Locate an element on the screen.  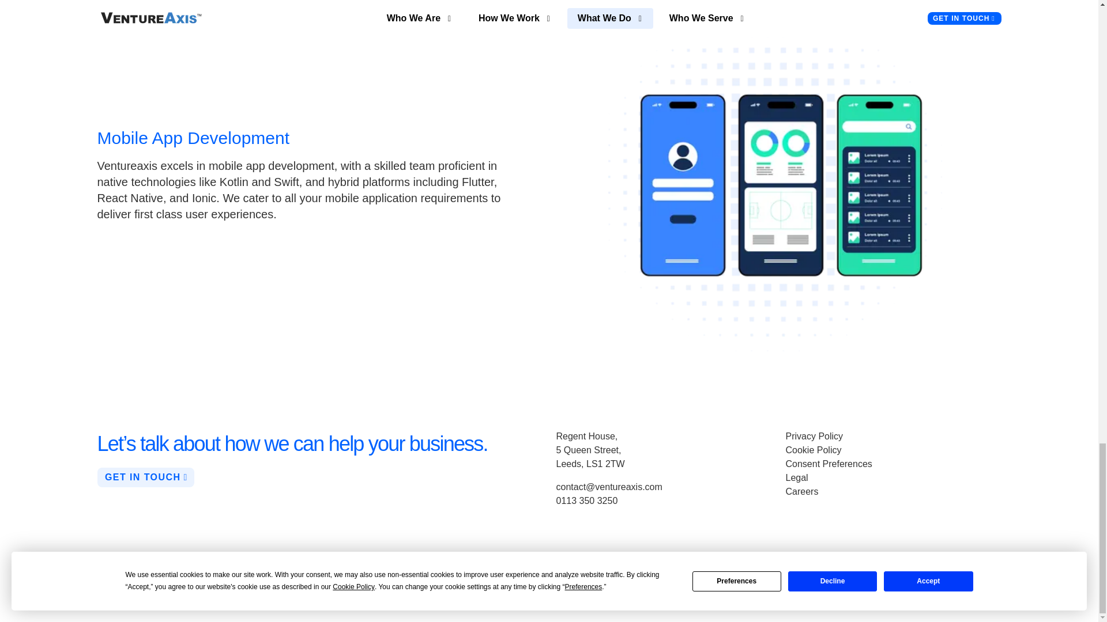
Privacy Policy is located at coordinates (814, 436).